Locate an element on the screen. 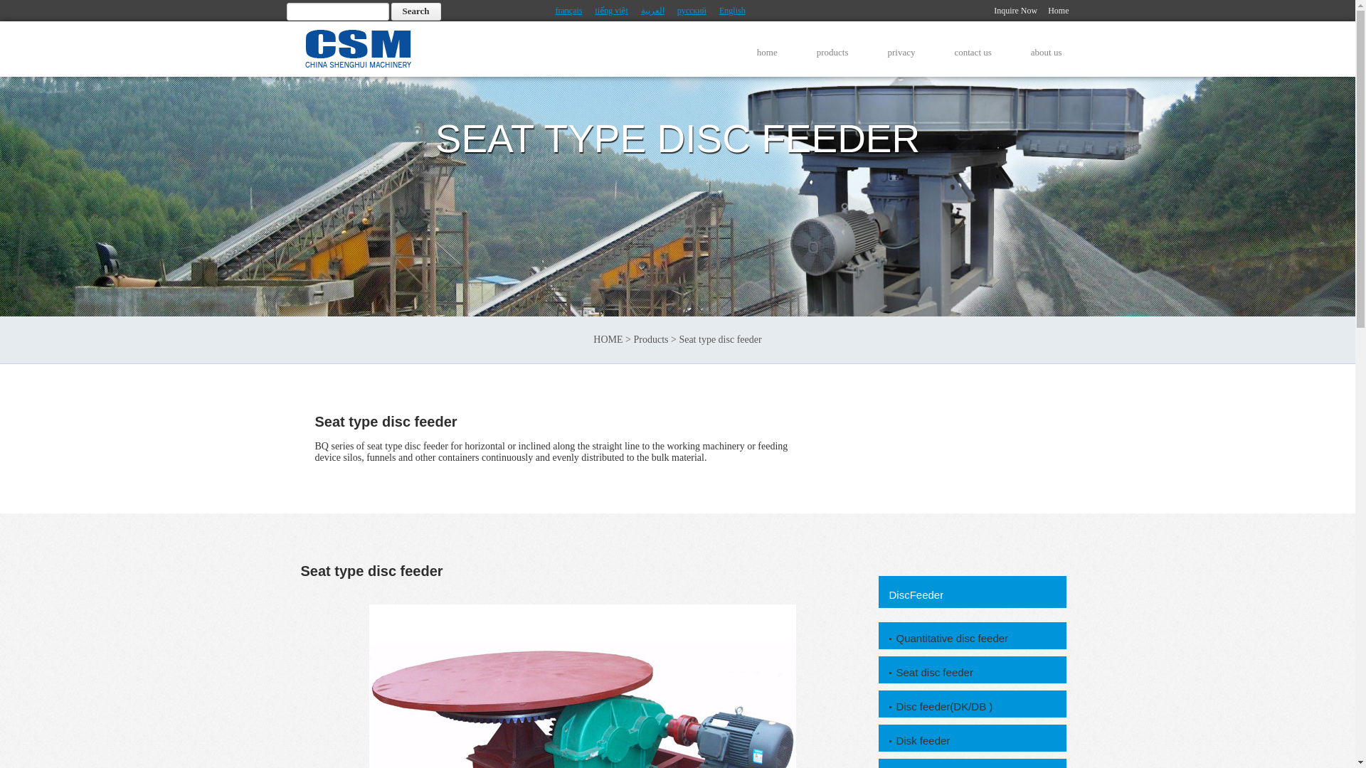 This screenshot has width=1366, height=768. Seat type disc feeder is located at coordinates (978, 766).